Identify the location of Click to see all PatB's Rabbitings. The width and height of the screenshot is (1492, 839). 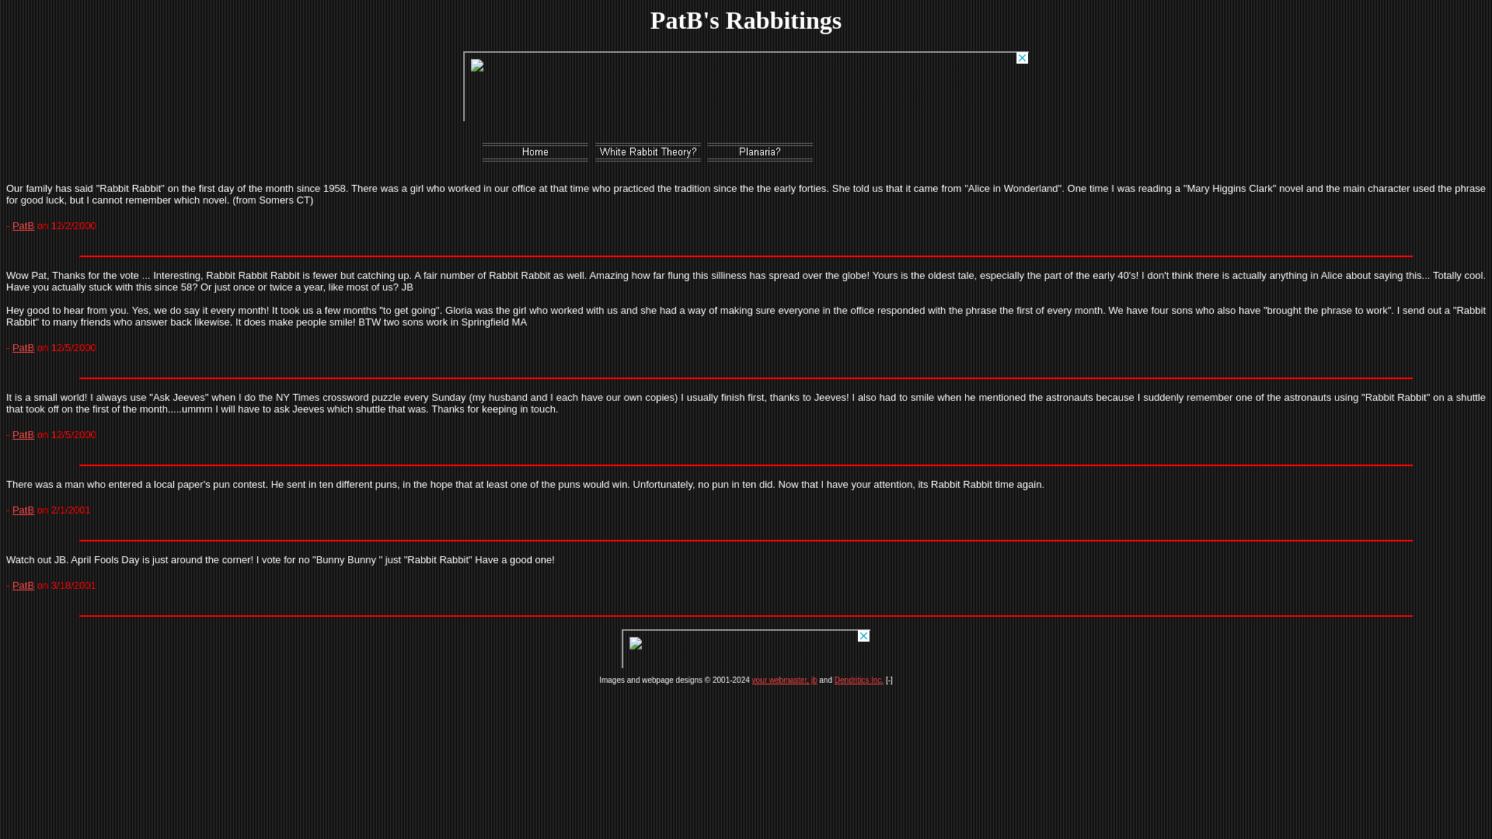
(23, 346).